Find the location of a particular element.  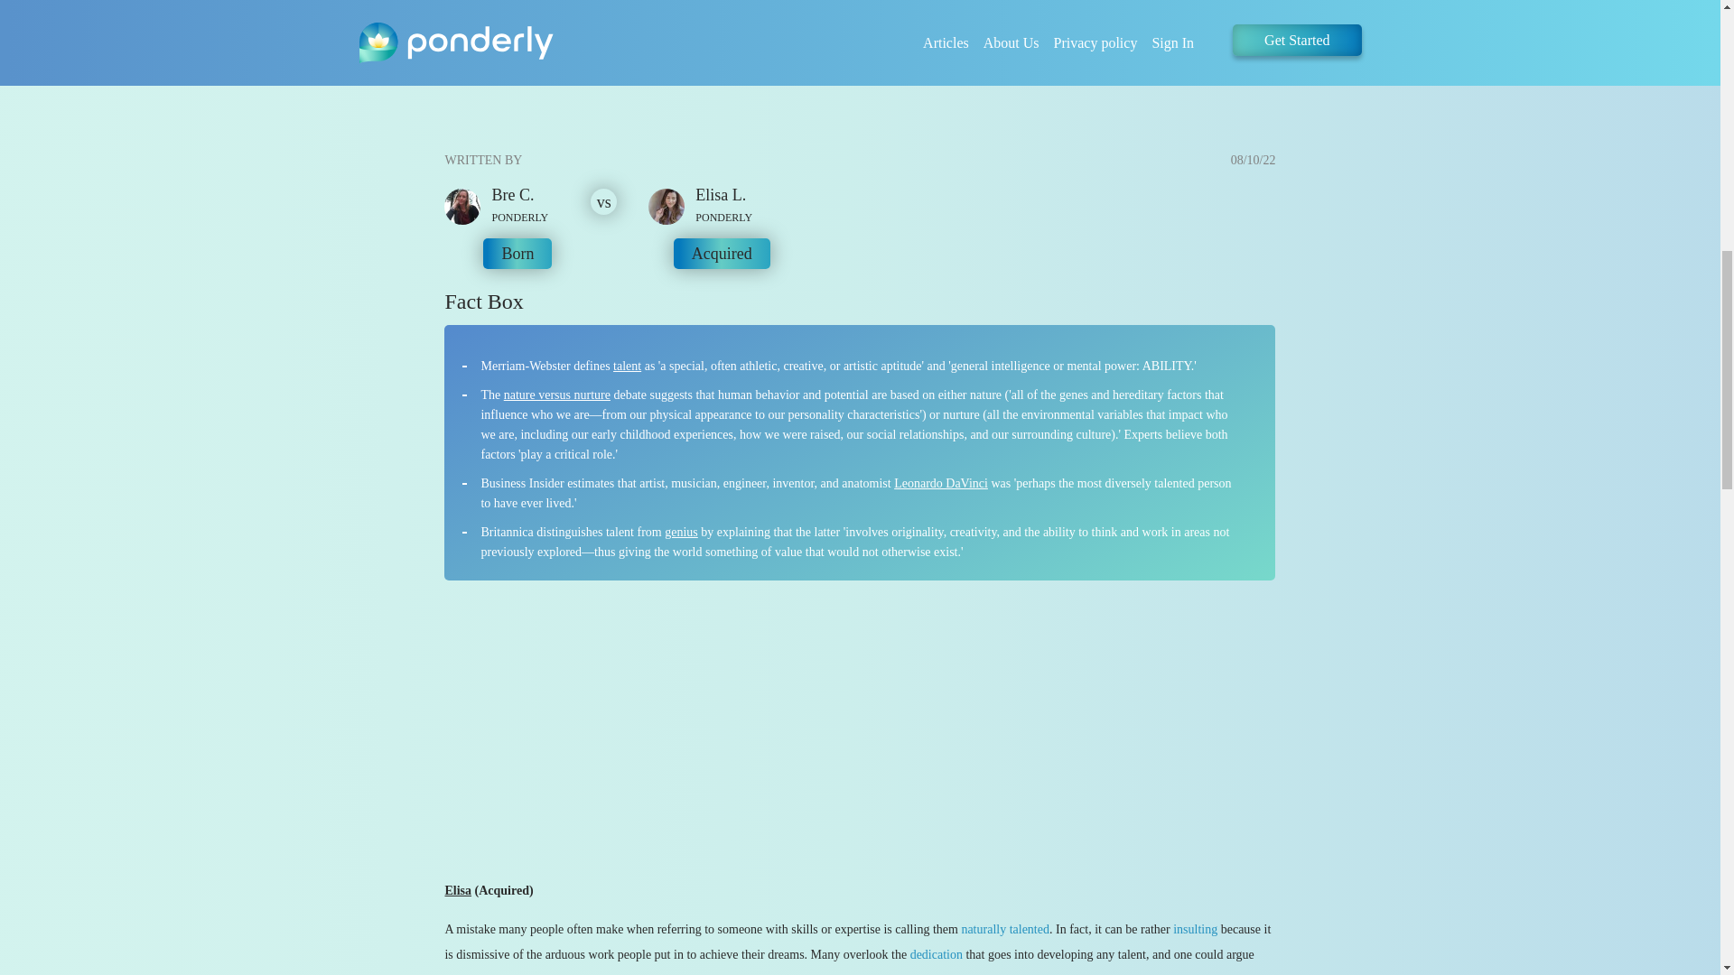

insulting is located at coordinates (1195, 928).